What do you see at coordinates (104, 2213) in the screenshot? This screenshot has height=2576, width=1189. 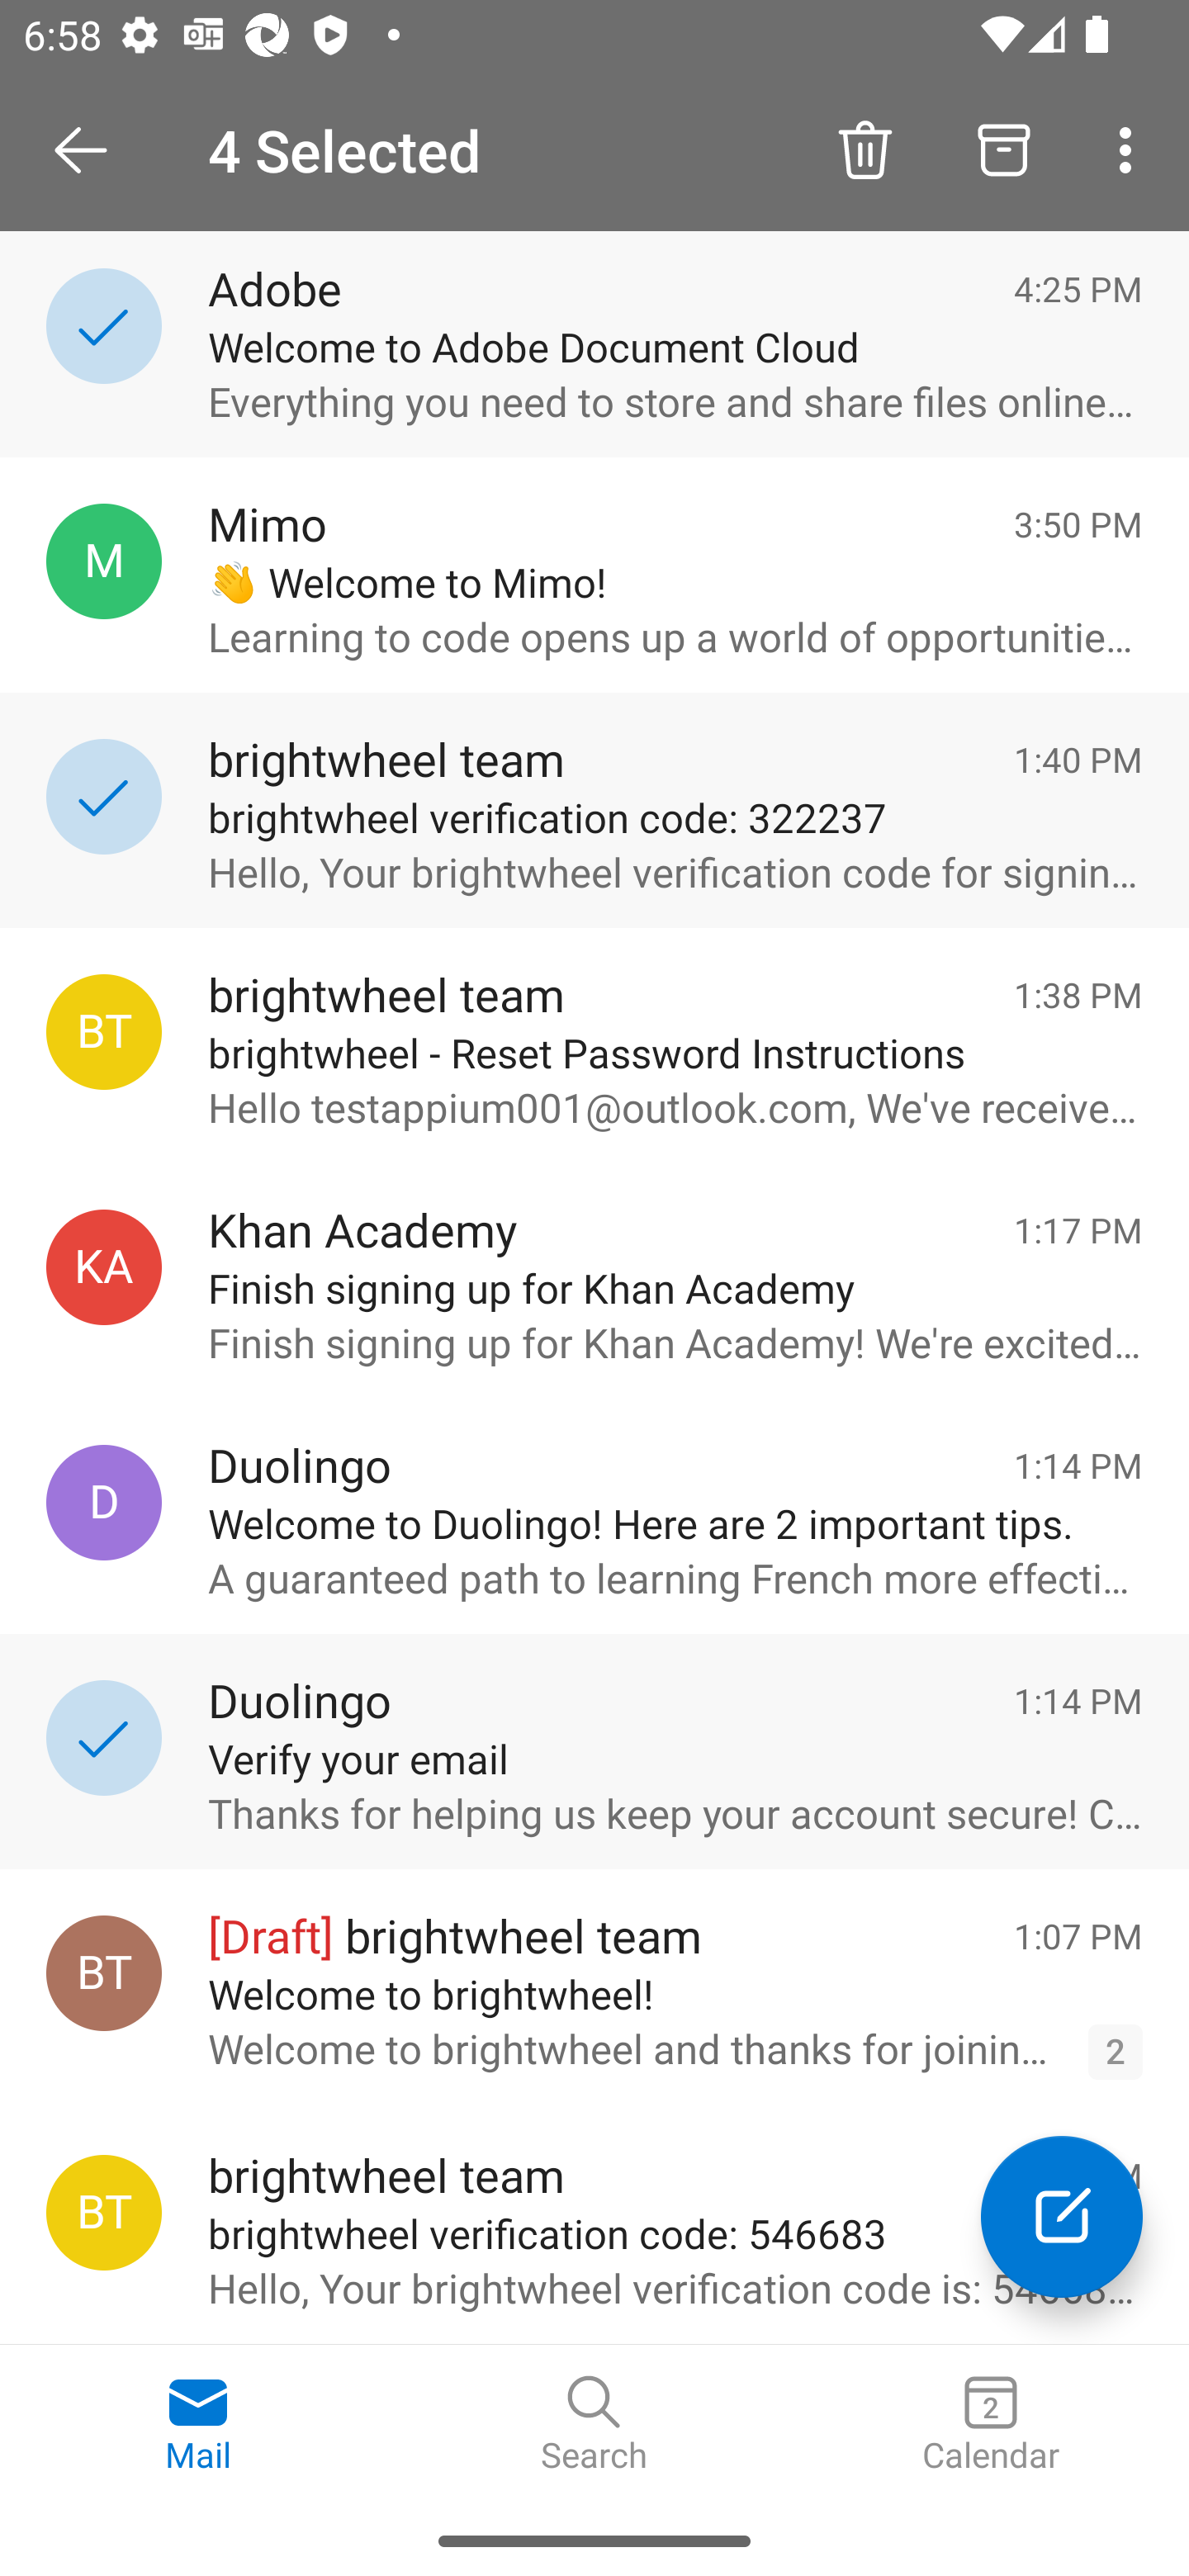 I see `brightwheel team, recovery@mybrightwheel.com` at bounding box center [104, 2213].